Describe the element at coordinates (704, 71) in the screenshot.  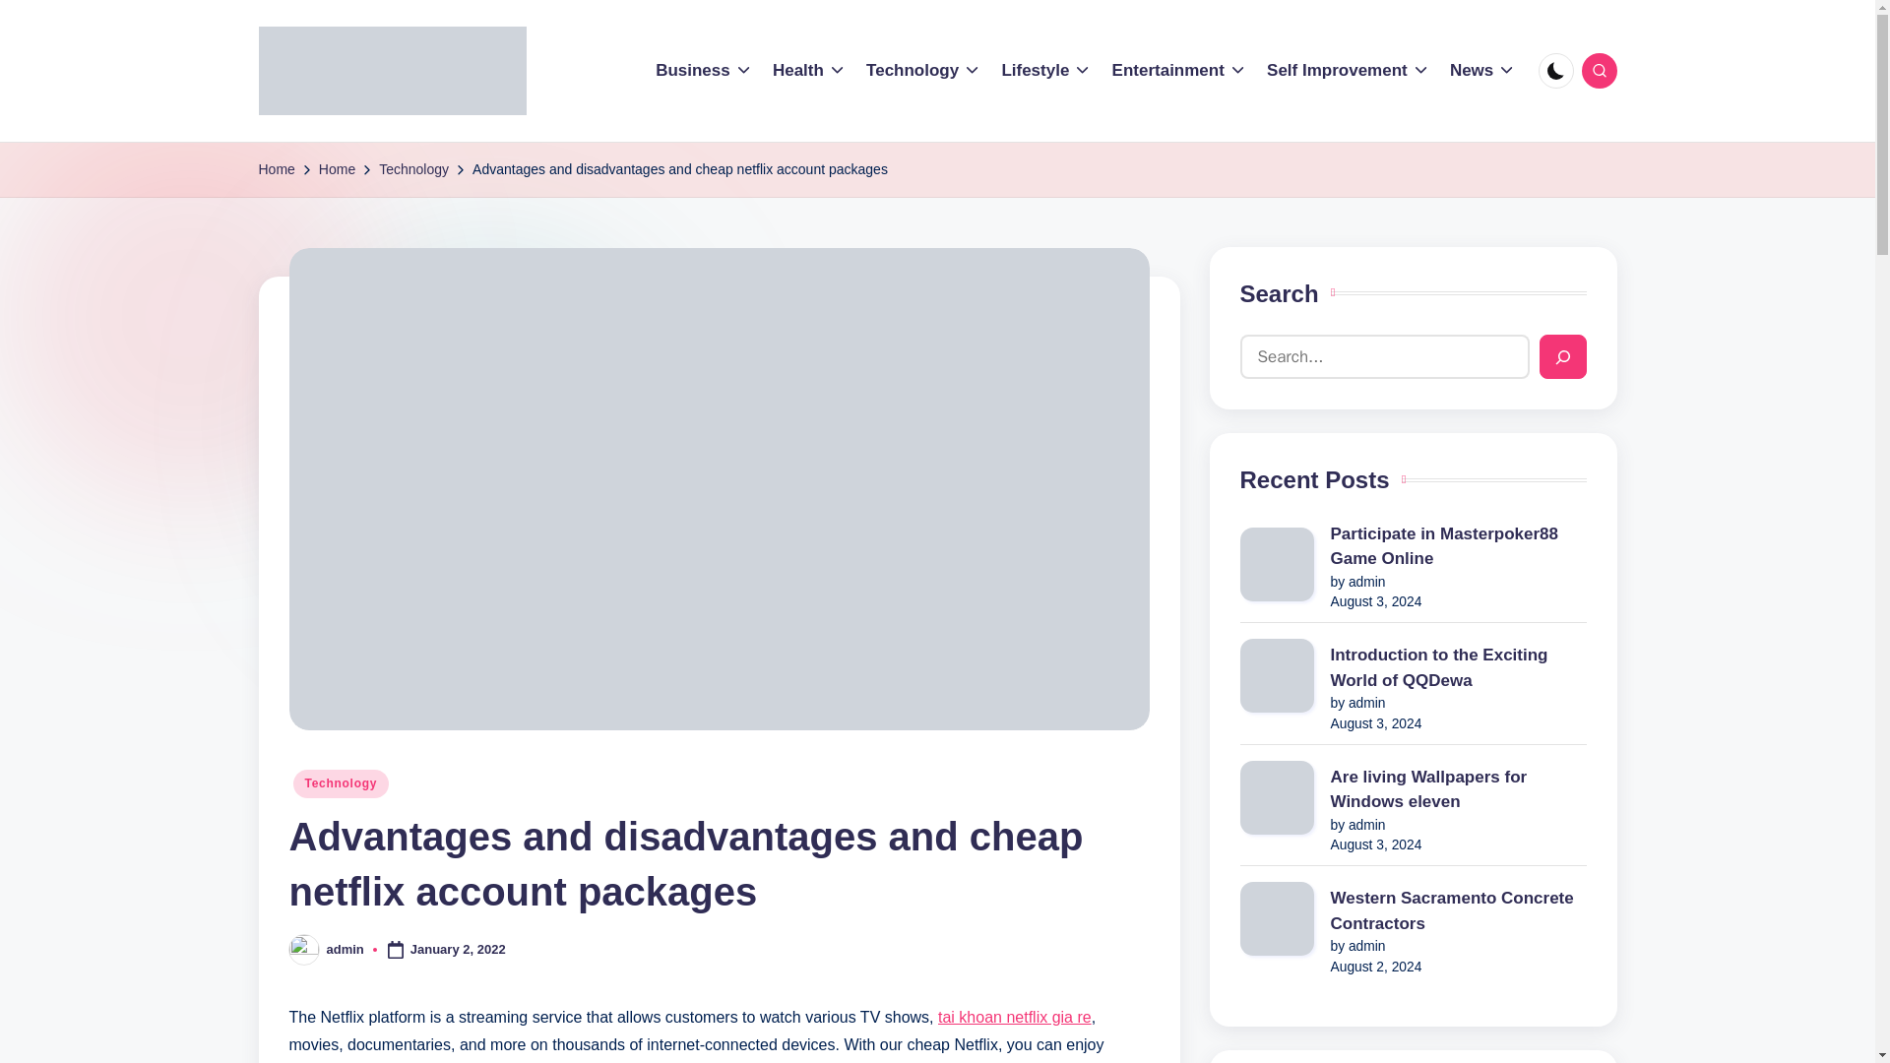
I see `Business` at that location.